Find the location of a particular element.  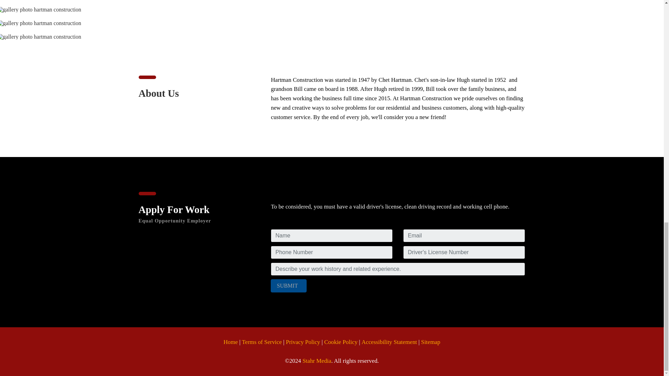

Cookie Policy is located at coordinates (341, 343).